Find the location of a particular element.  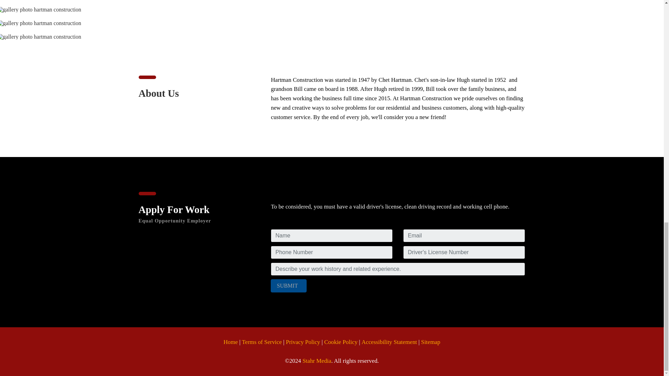

Cookie Policy is located at coordinates (341, 343).